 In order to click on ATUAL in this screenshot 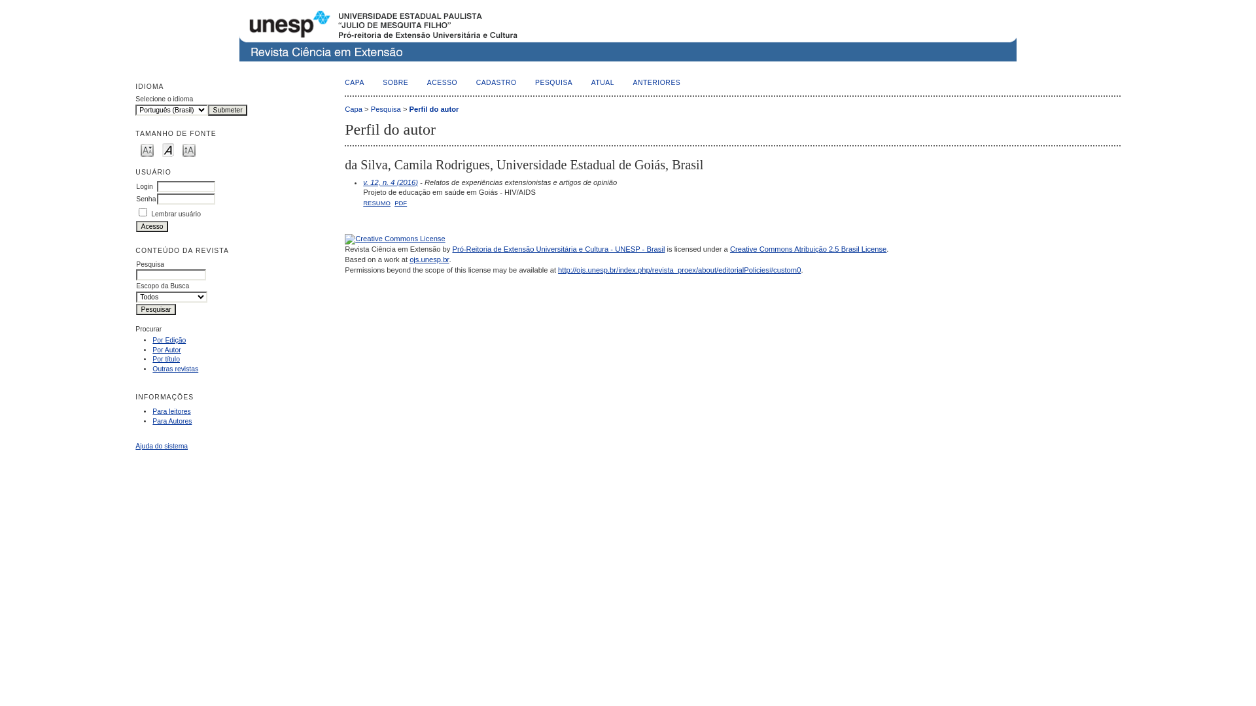, I will do `click(603, 82)`.